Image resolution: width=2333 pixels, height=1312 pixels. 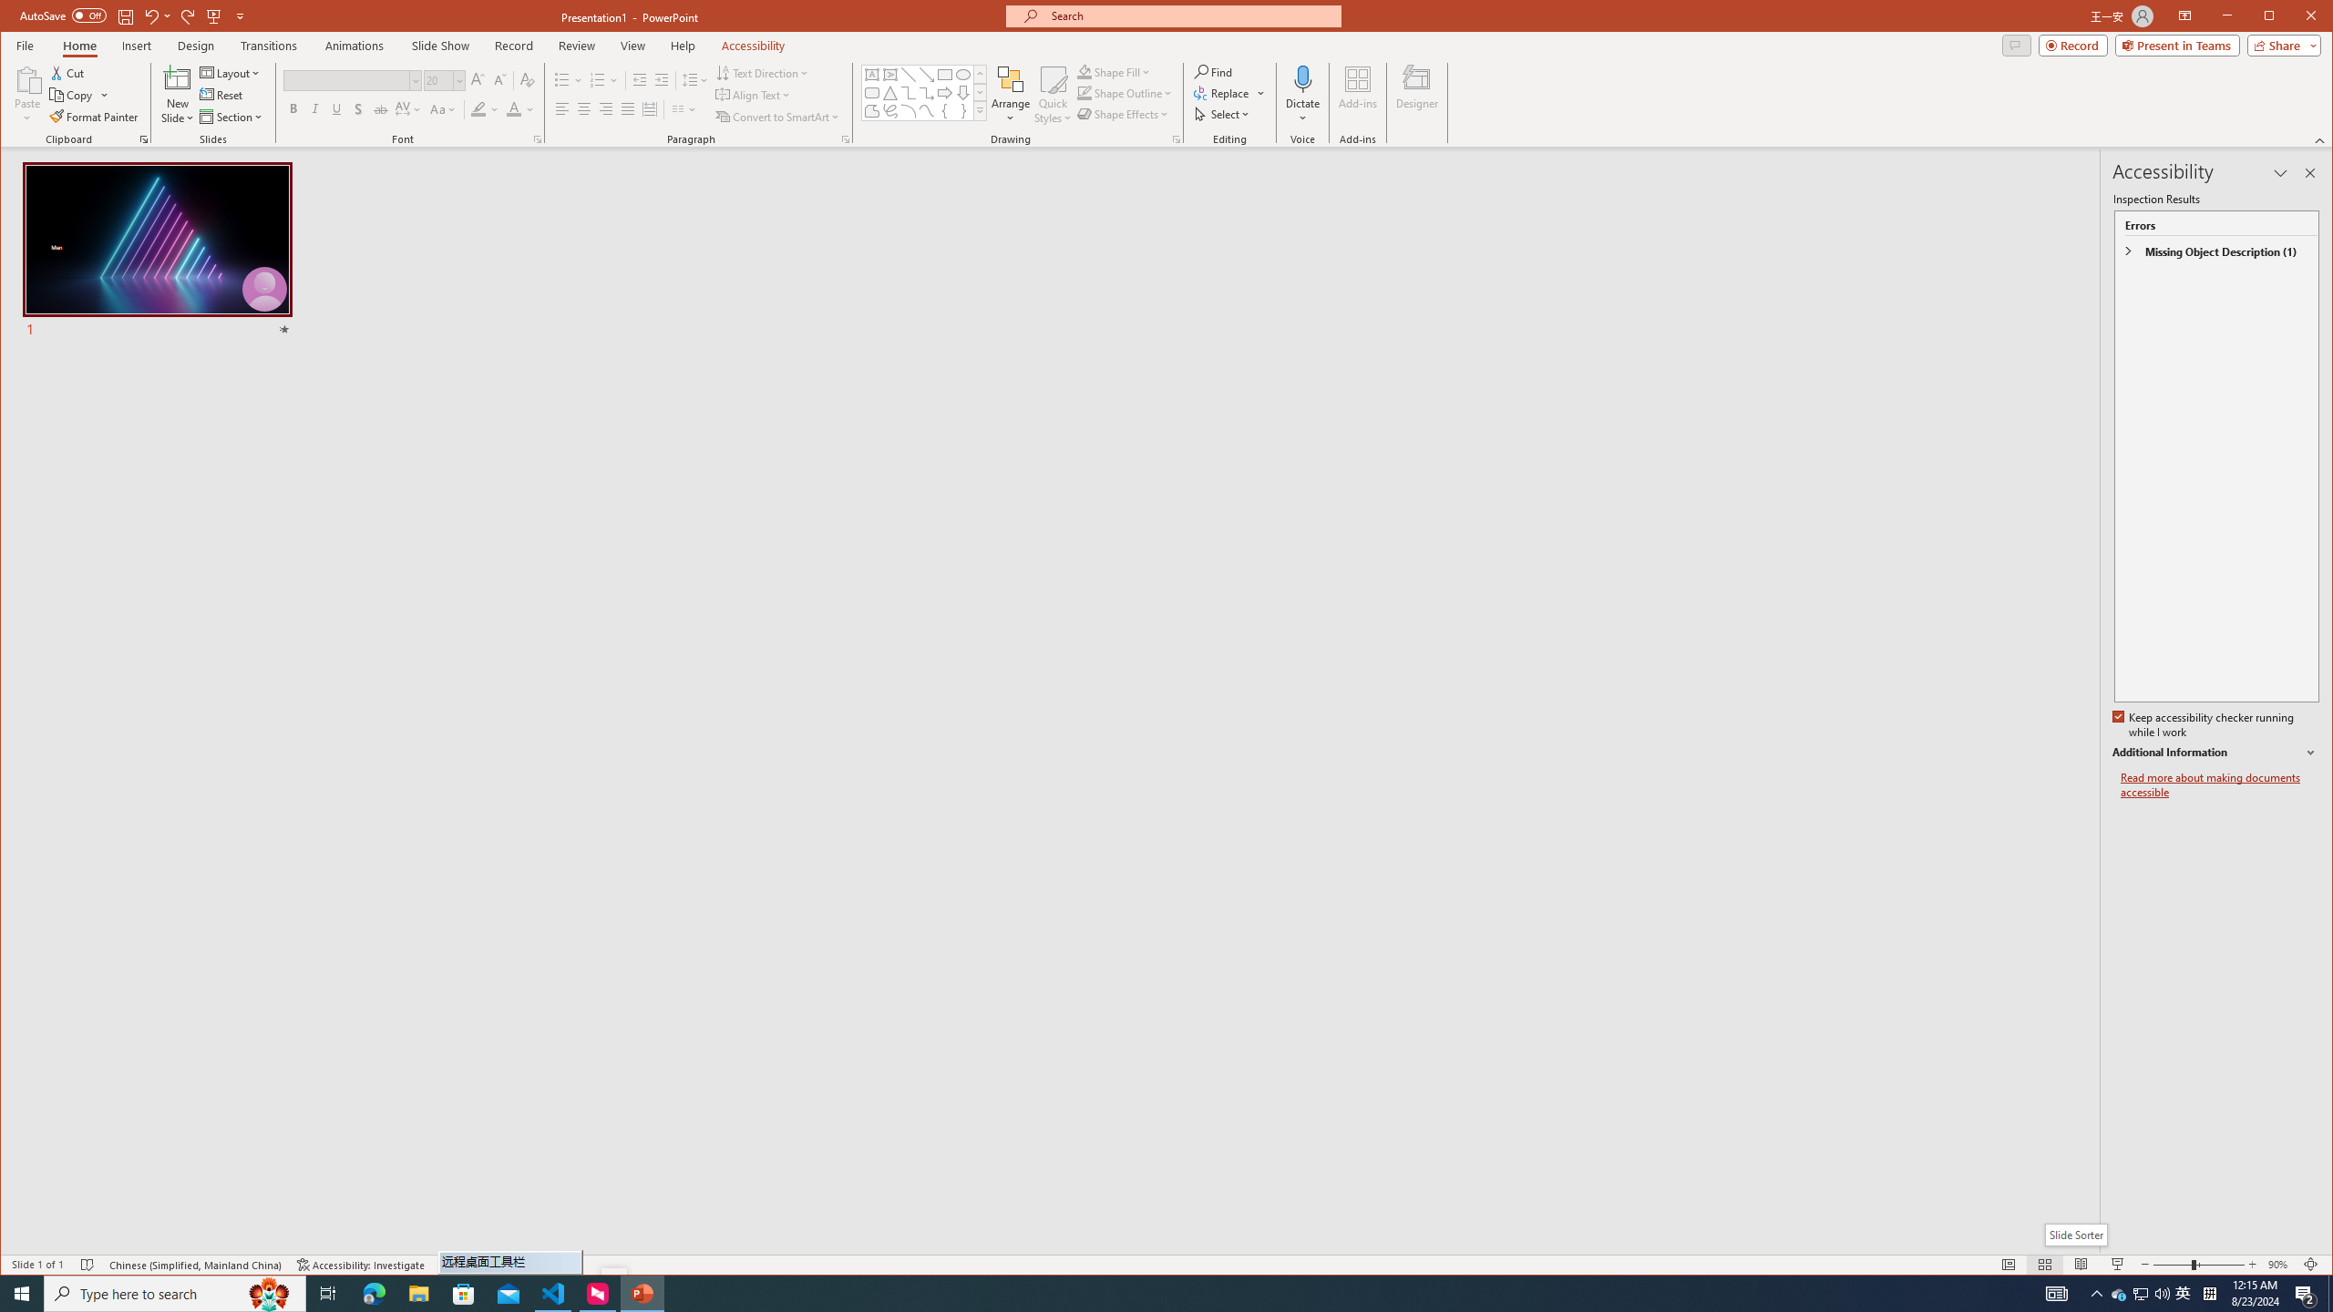 What do you see at coordinates (478, 80) in the screenshot?
I see `Increase Font Size` at bounding box center [478, 80].